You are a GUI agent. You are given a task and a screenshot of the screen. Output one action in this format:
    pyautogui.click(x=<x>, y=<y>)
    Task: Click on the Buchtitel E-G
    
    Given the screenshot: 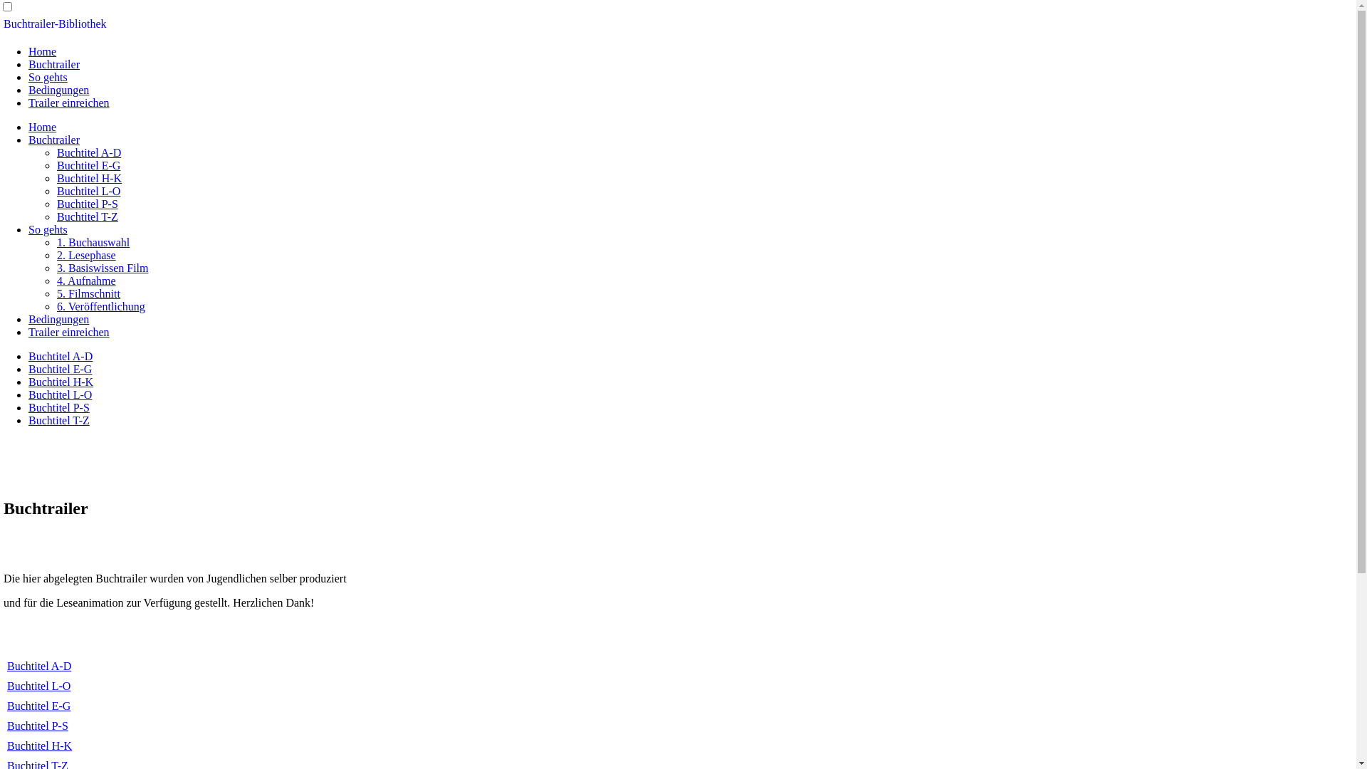 What is the action you would take?
    pyautogui.click(x=38, y=706)
    